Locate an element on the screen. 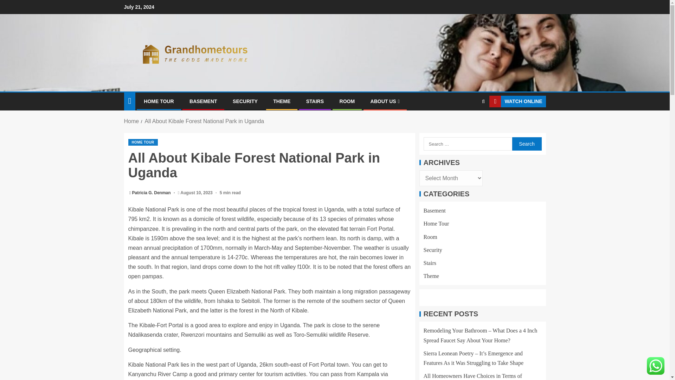  Search is located at coordinates (526, 144).